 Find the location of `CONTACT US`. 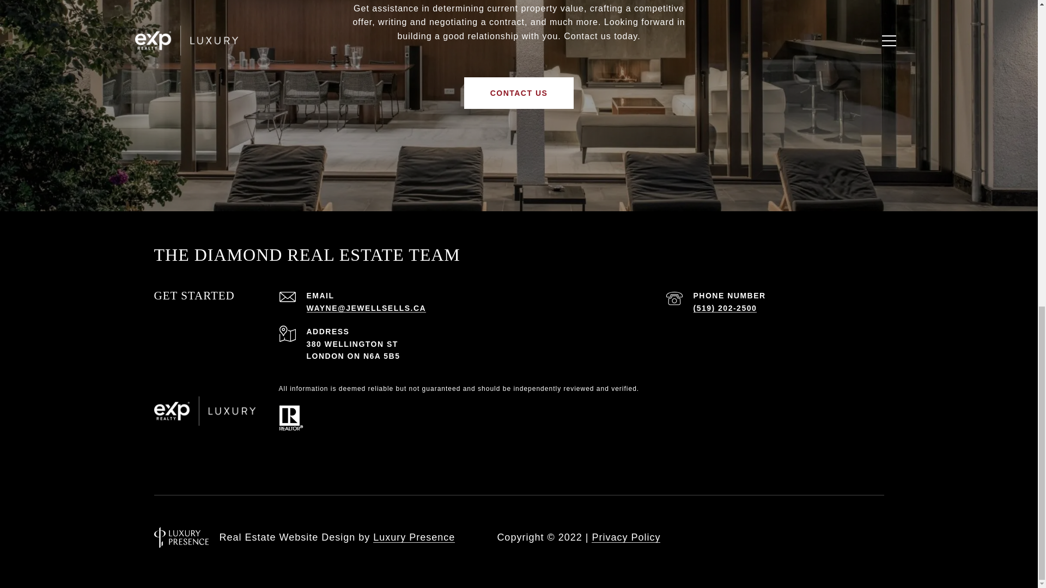

CONTACT US is located at coordinates (519, 93).